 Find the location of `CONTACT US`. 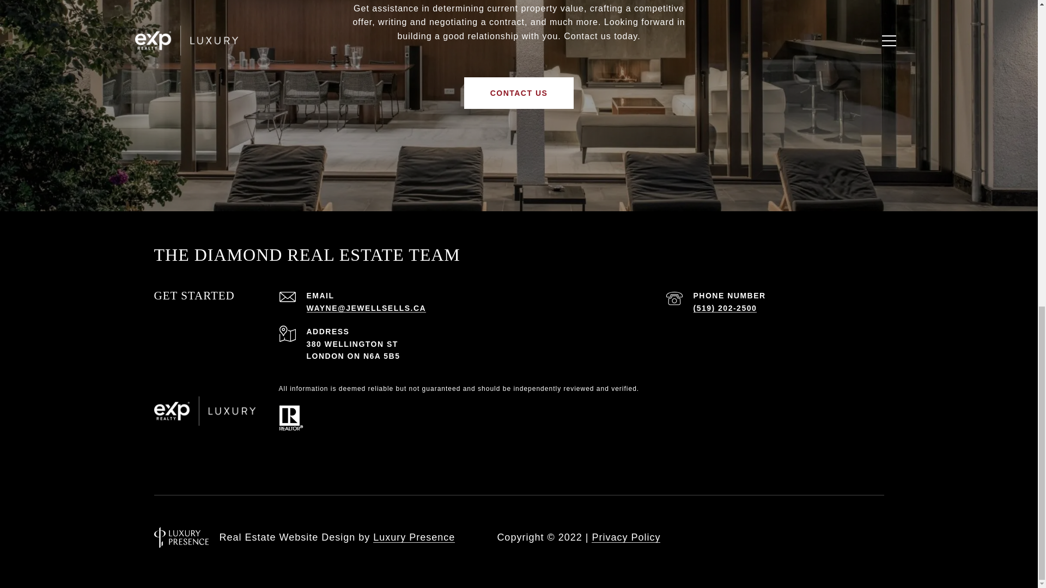

CONTACT US is located at coordinates (519, 93).